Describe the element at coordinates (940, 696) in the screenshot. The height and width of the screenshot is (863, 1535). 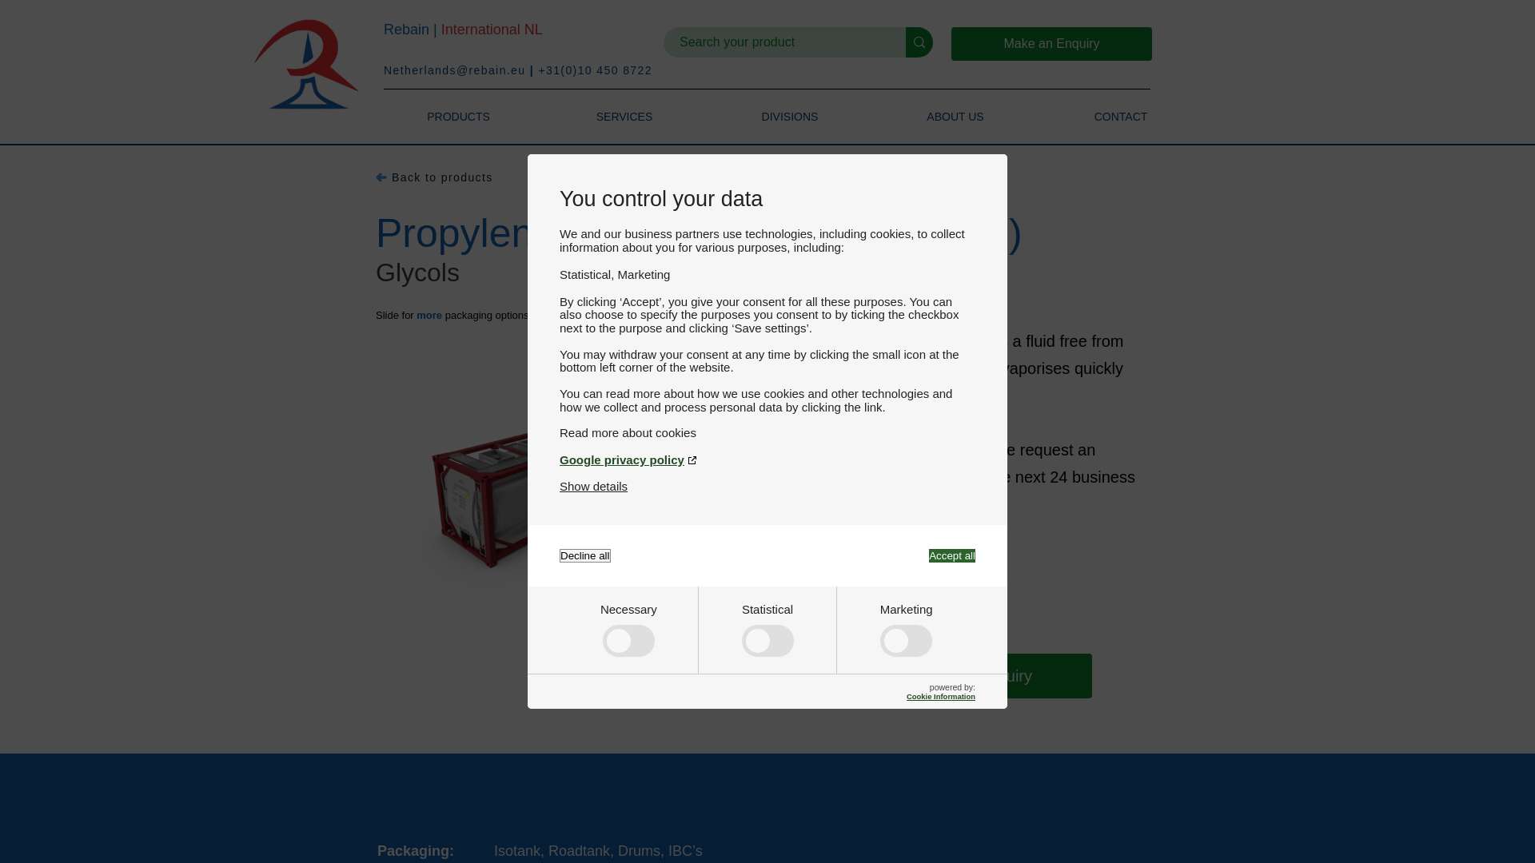
I see `Cookie Information` at that location.